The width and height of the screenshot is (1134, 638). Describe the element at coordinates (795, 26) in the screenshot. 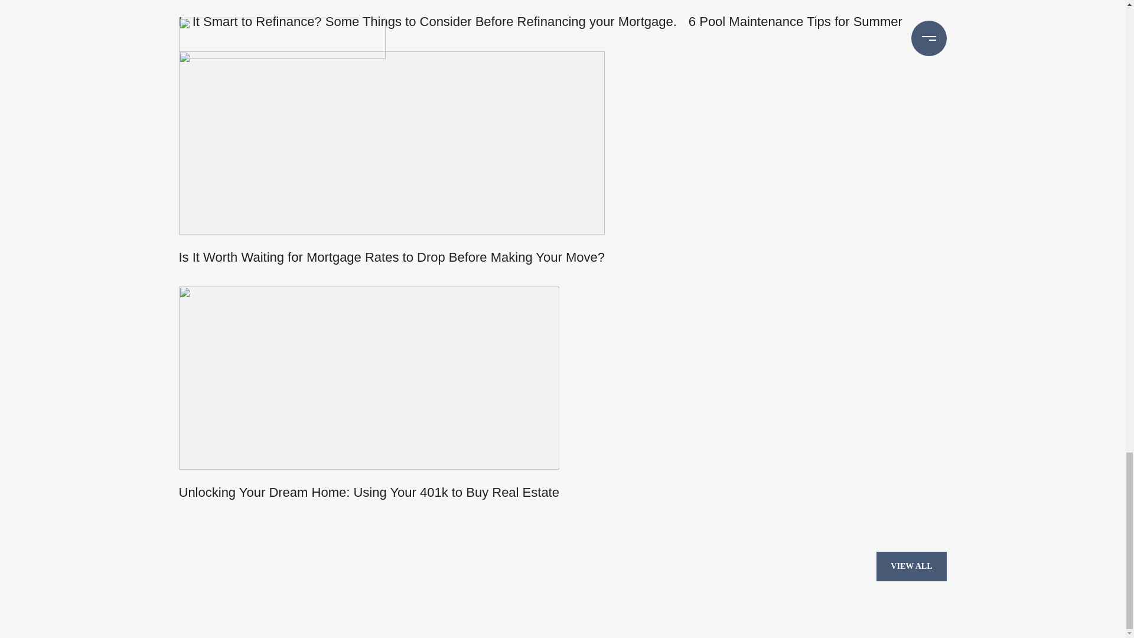

I see `6 Pool Maintenance Tips for Summer` at that location.